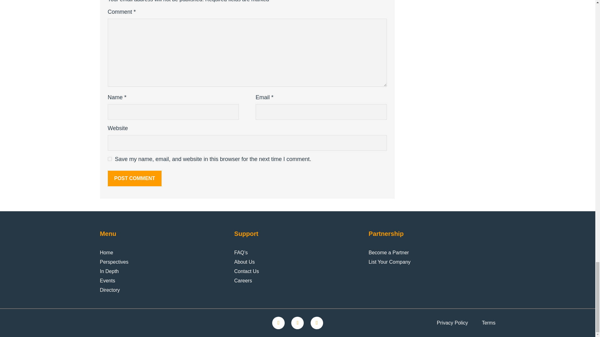 This screenshot has height=337, width=600. Describe the element at coordinates (109, 159) in the screenshot. I see `yes` at that location.